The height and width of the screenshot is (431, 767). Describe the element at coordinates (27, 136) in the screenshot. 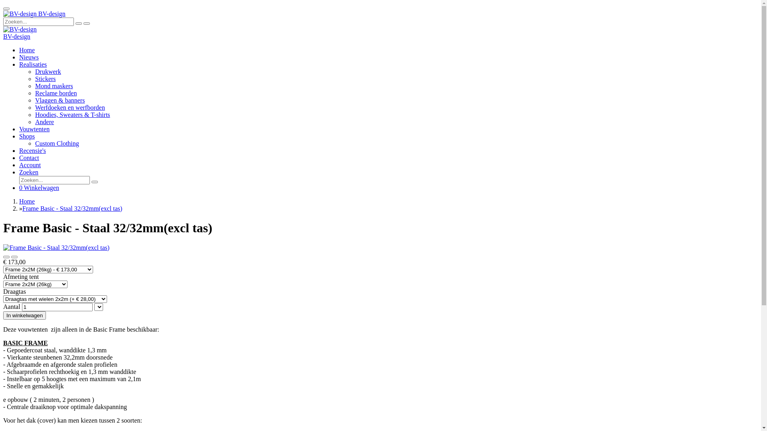

I see `Shops` at that location.